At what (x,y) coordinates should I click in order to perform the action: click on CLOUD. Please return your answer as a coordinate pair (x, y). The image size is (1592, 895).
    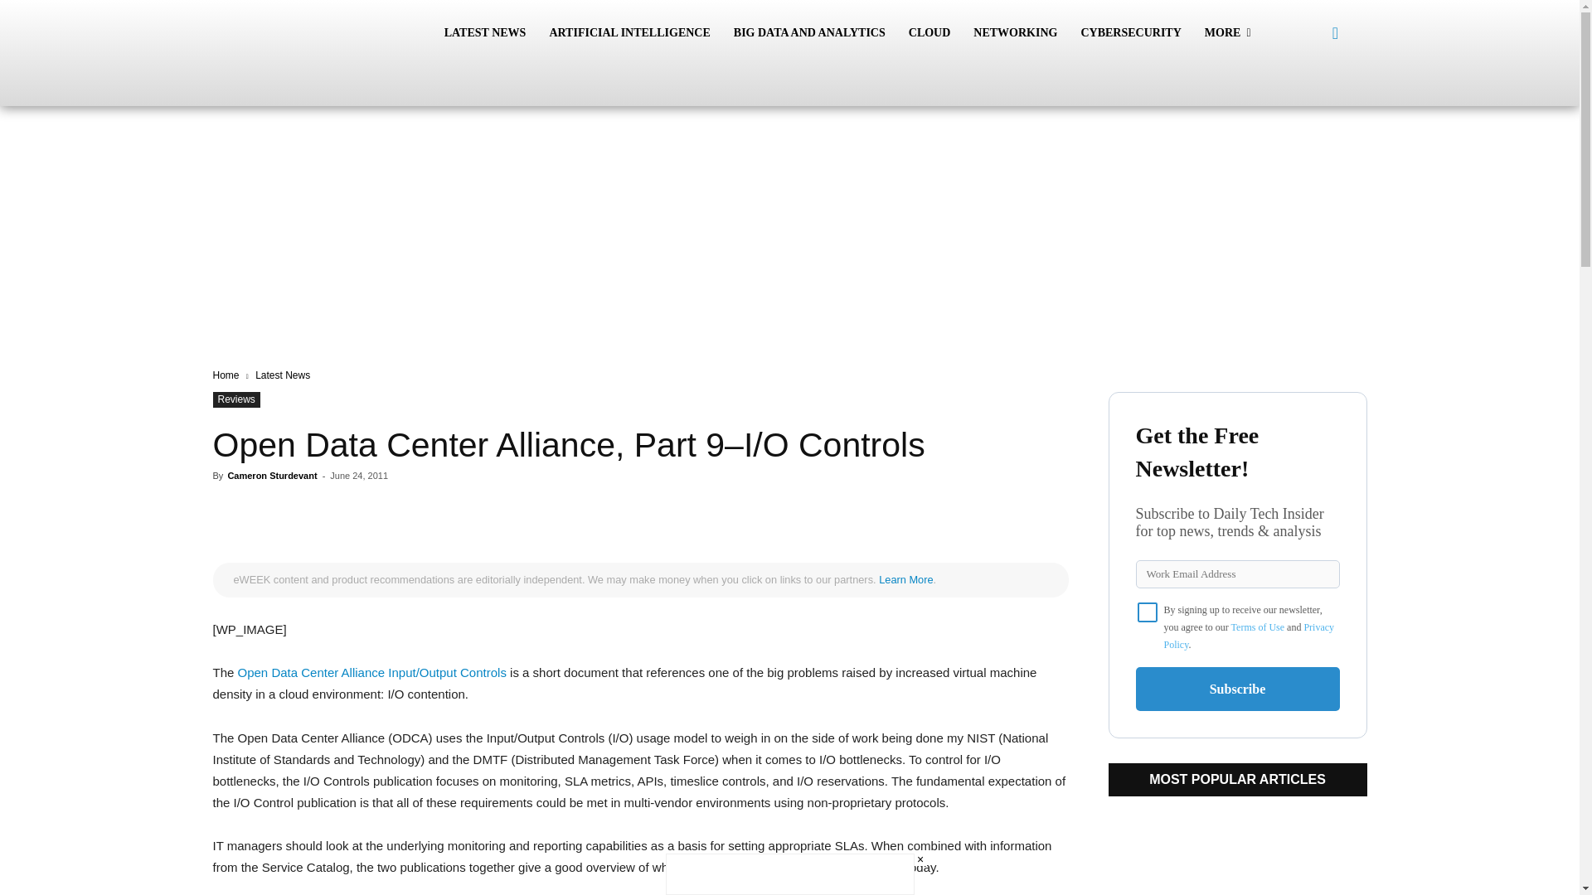
    Looking at the image, I should click on (930, 33).